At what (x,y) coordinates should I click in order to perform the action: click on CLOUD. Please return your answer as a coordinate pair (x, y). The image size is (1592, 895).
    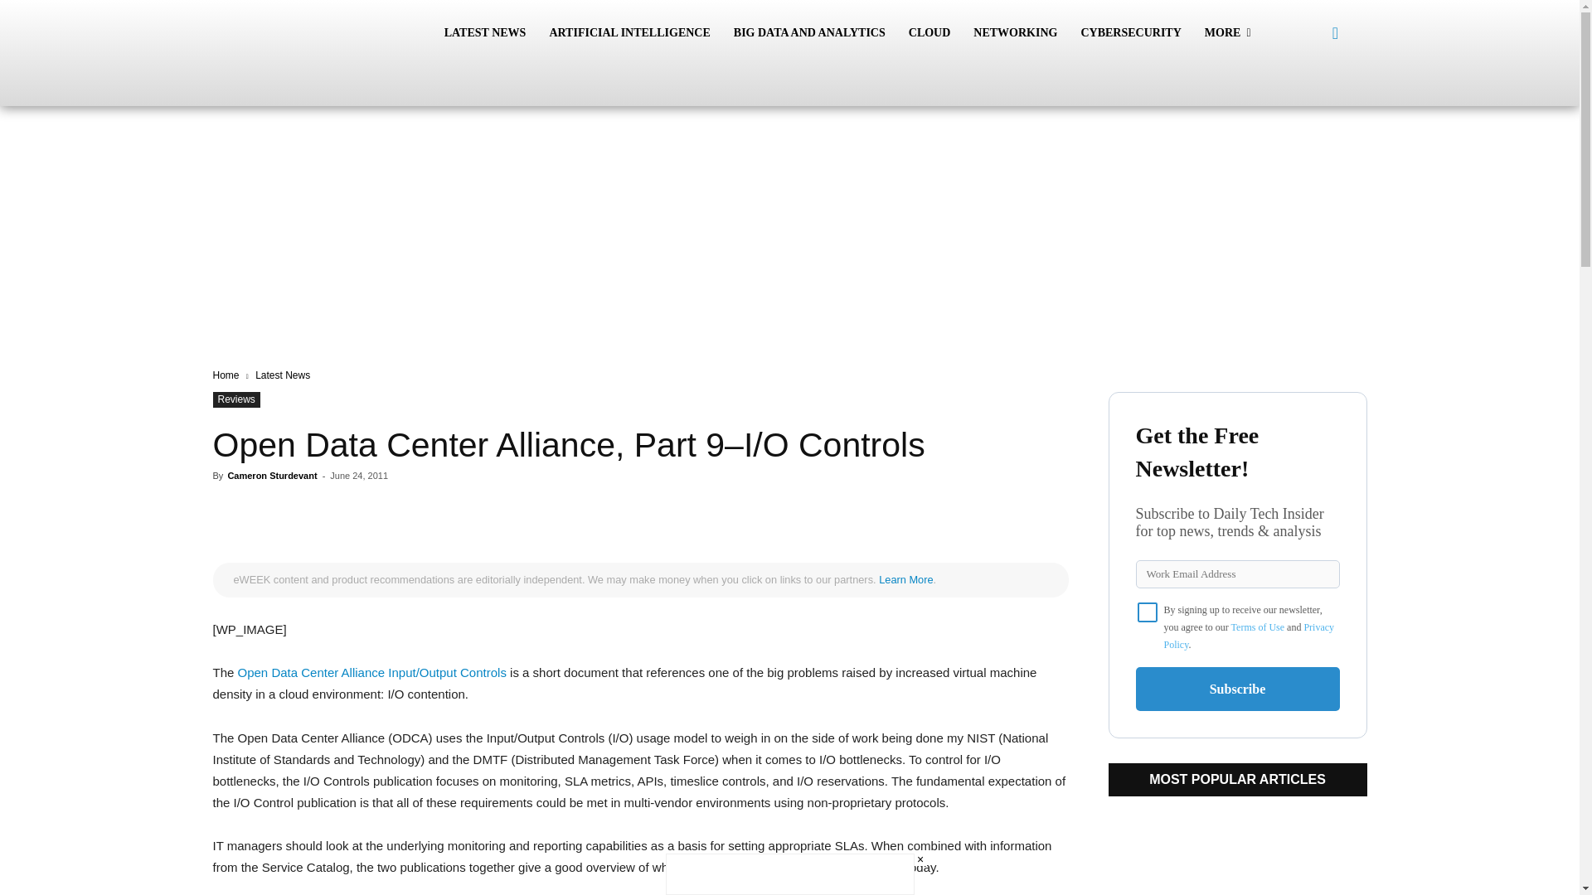
    Looking at the image, I should click on (930, 33).